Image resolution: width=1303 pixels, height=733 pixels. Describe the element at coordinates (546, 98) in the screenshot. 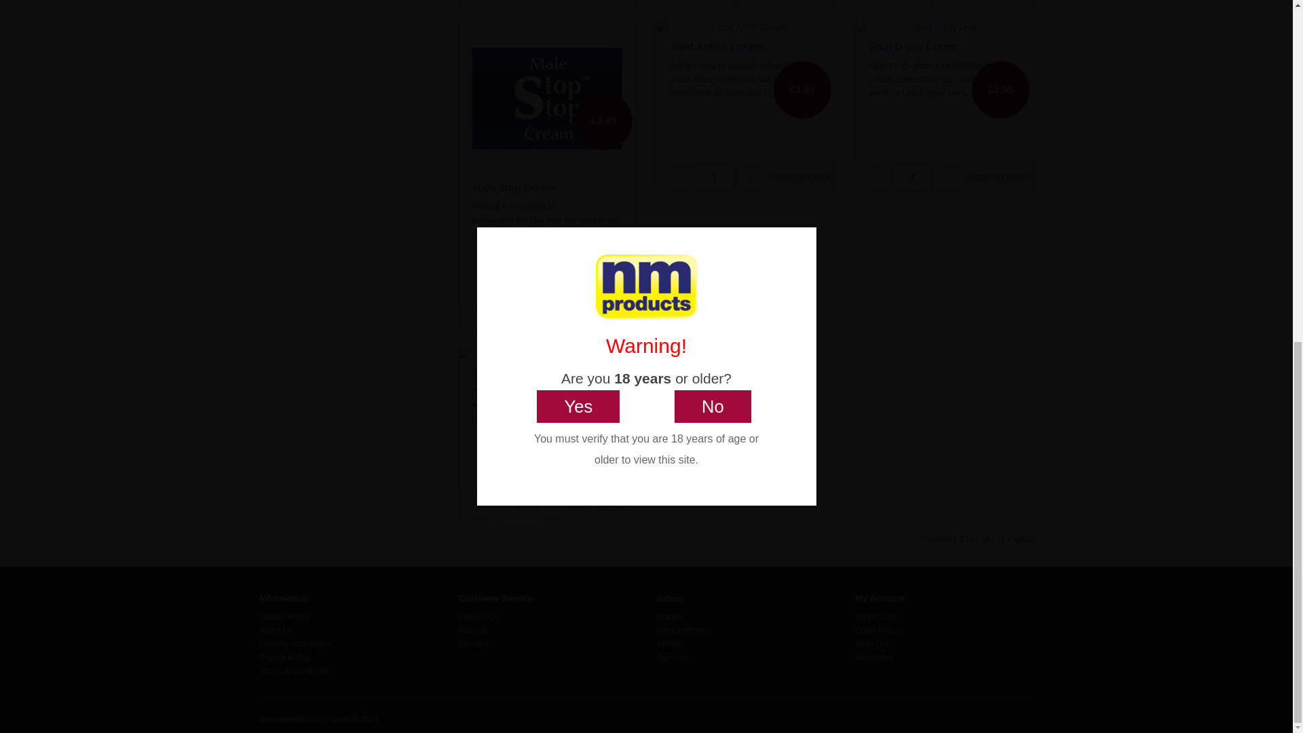

I see `Male Stop Cream` at that location.